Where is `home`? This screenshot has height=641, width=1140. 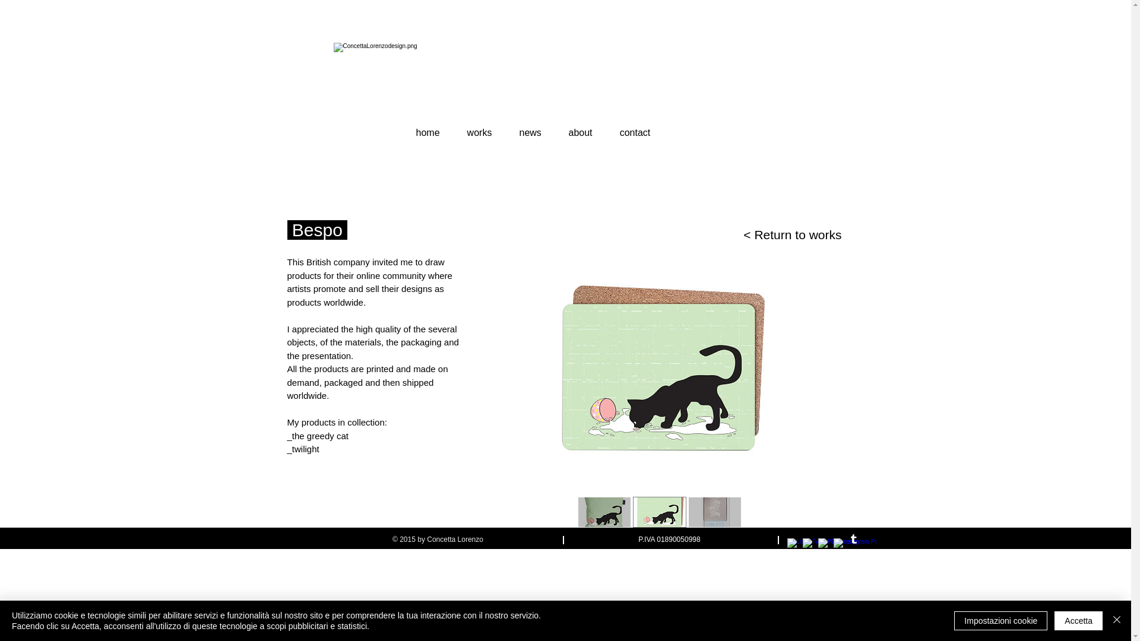 home is located at coordinates (427, 127).